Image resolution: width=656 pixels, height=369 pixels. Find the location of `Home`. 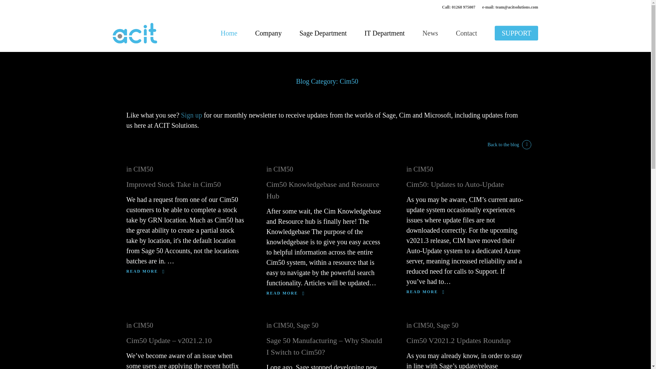

Home is located at coordinates (229, 33).